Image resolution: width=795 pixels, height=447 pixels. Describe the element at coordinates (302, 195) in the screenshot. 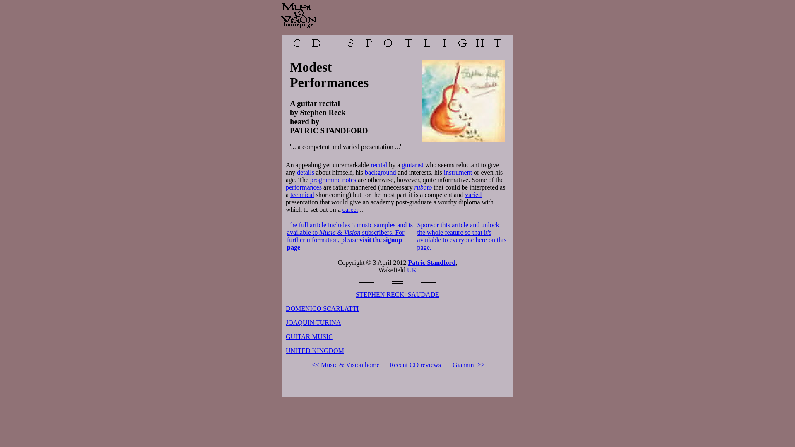

I see `technical` at that location.